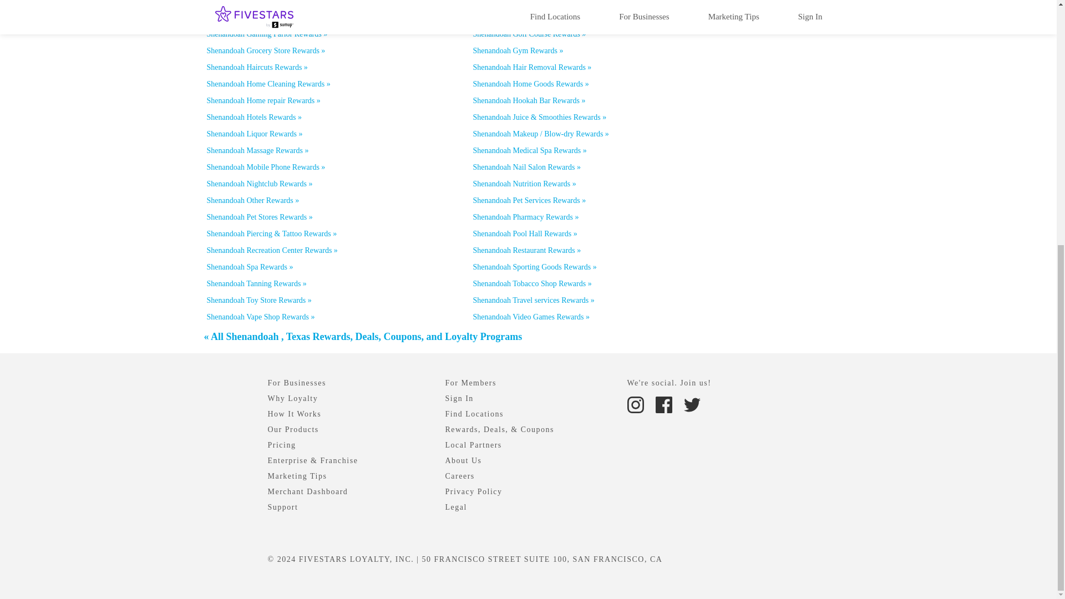 The height and width of the screenshot is (599, 1065). What do you see at coordinates (307, 491) in the screenshot?
I see `Merchant Dashboard and Analytics` at bounding box center [307, 491].